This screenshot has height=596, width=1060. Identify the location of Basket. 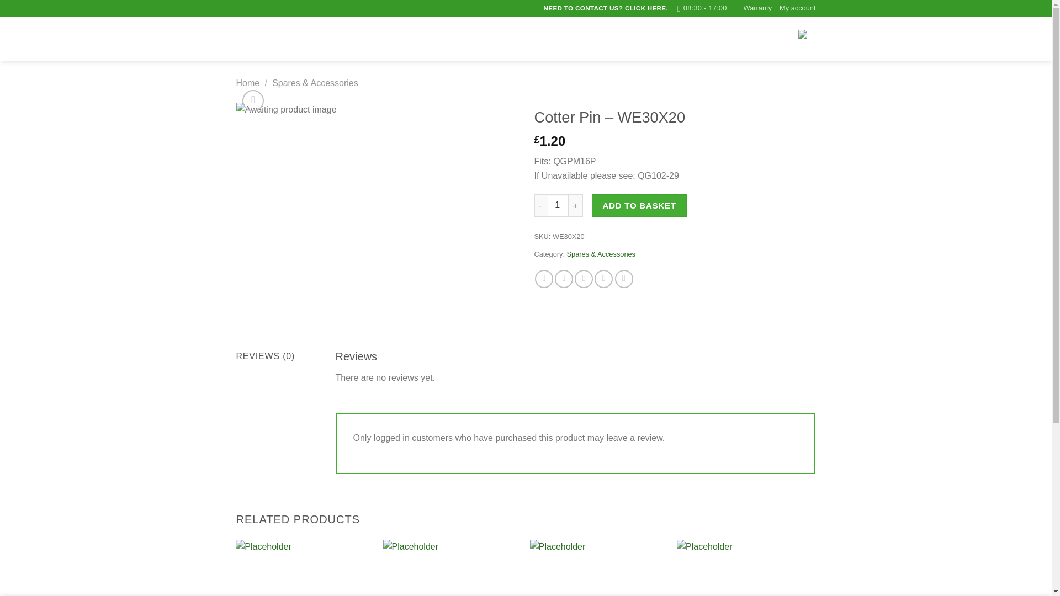
(777, 39).